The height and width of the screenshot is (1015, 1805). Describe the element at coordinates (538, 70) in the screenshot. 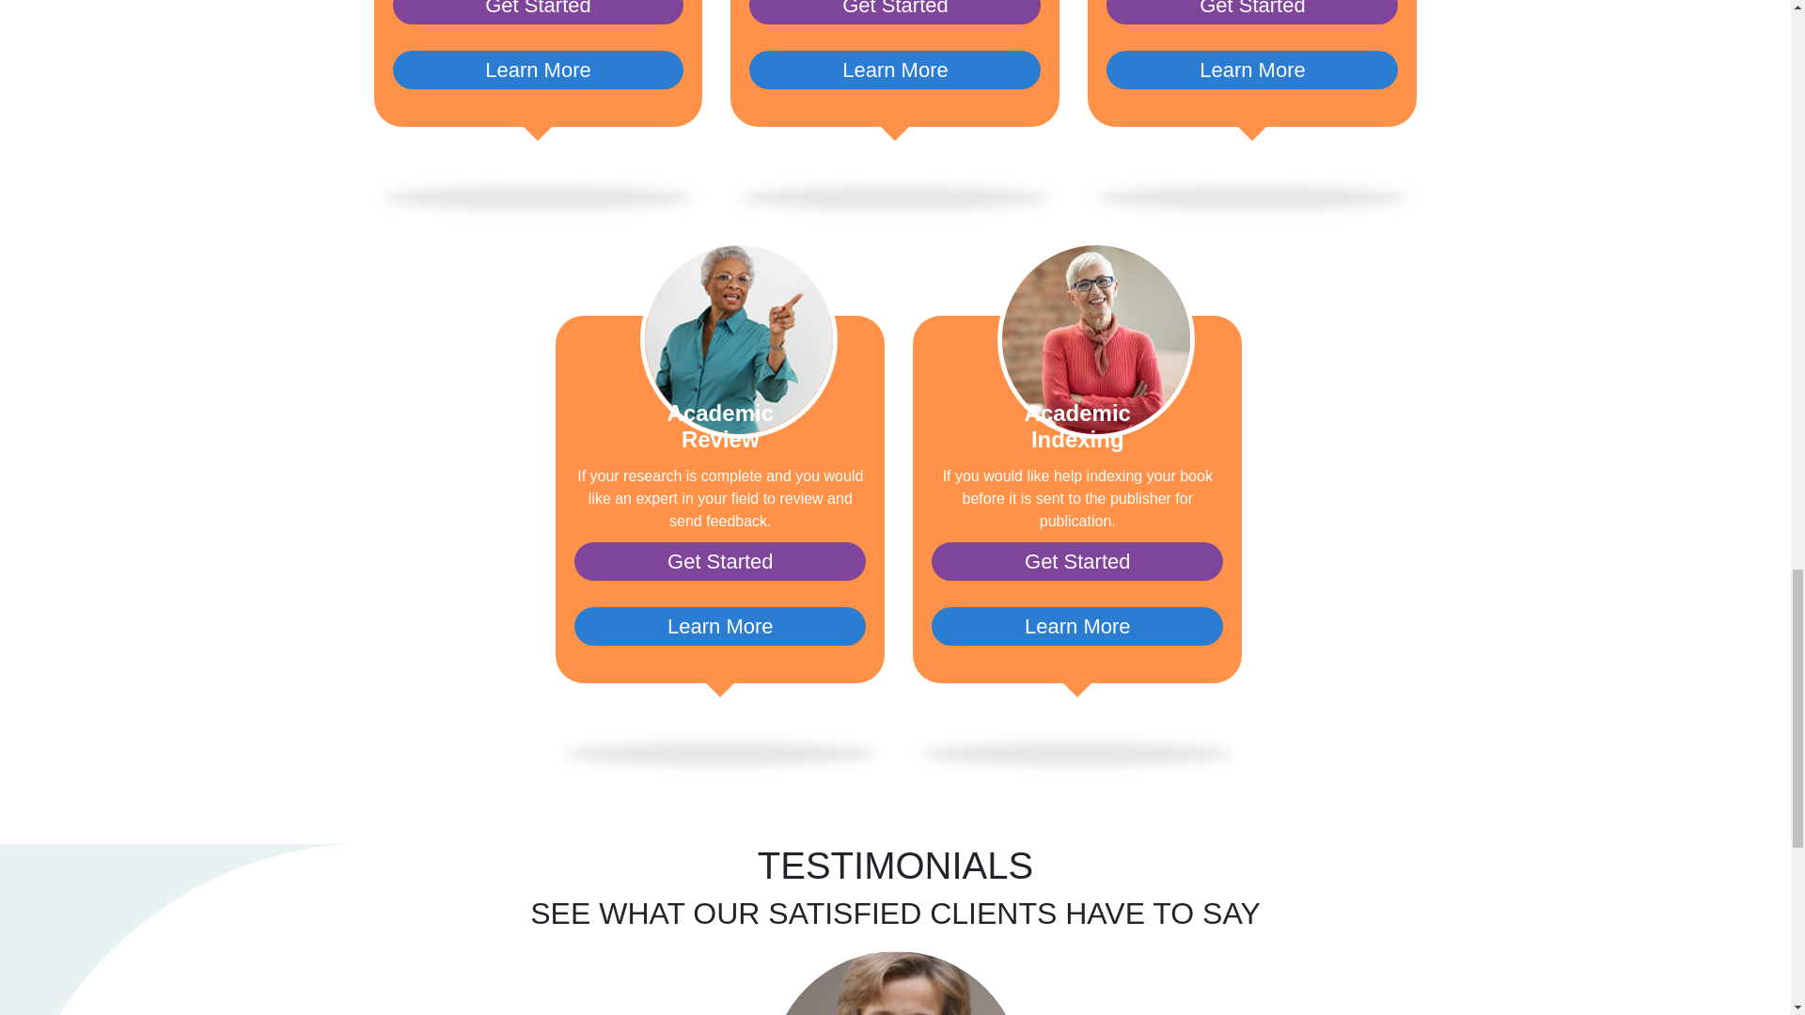

I see `Learn More` at that location.